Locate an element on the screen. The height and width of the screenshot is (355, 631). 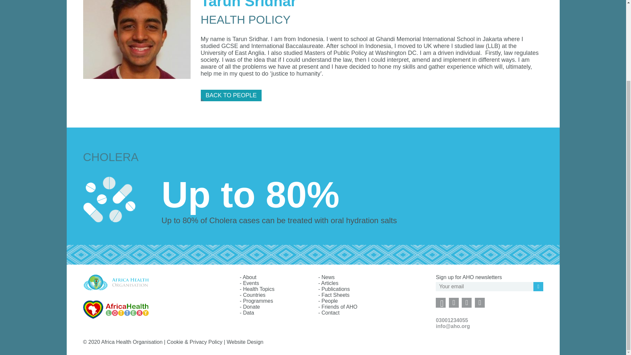
Health Topics is located at coordinates (259, 289).